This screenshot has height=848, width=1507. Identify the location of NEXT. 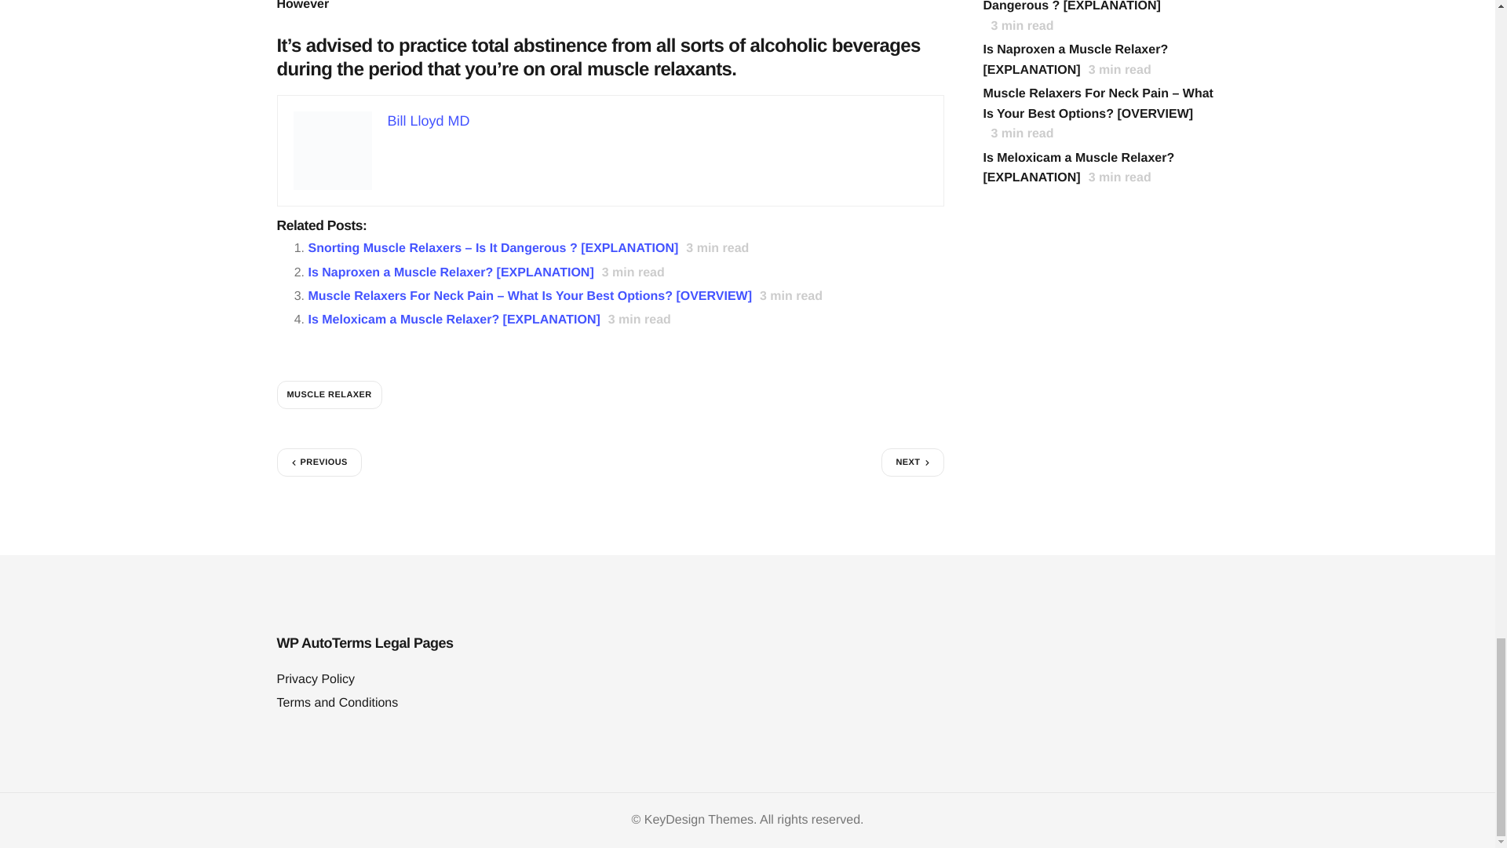
(912, 462).